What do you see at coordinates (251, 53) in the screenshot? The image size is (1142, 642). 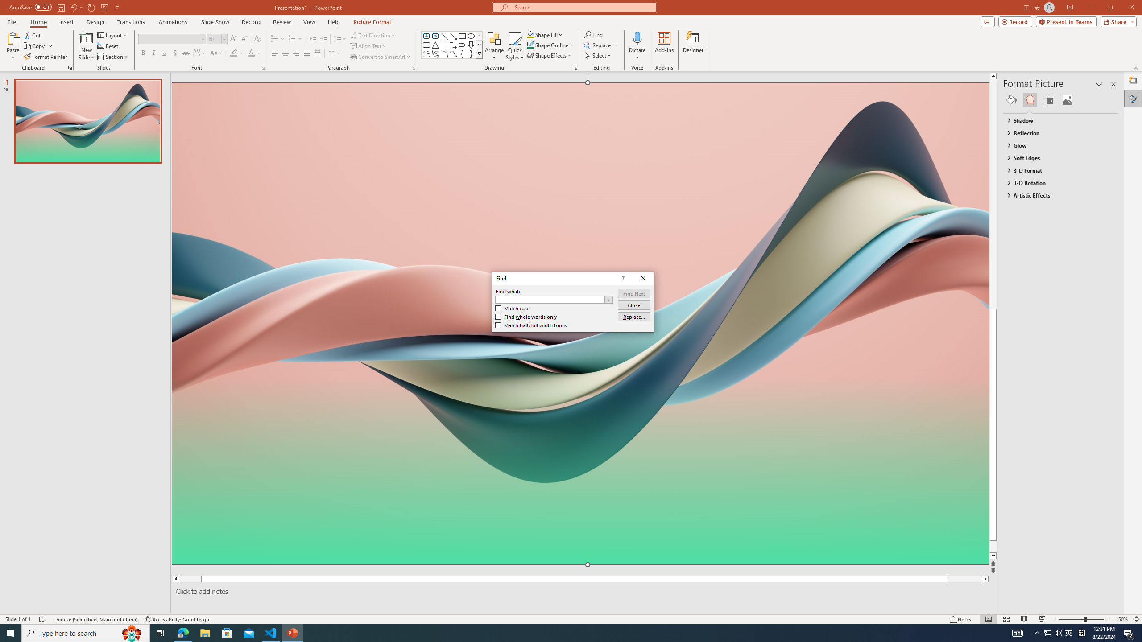 I see `Font Color Red` at bounding box center [251, 53].